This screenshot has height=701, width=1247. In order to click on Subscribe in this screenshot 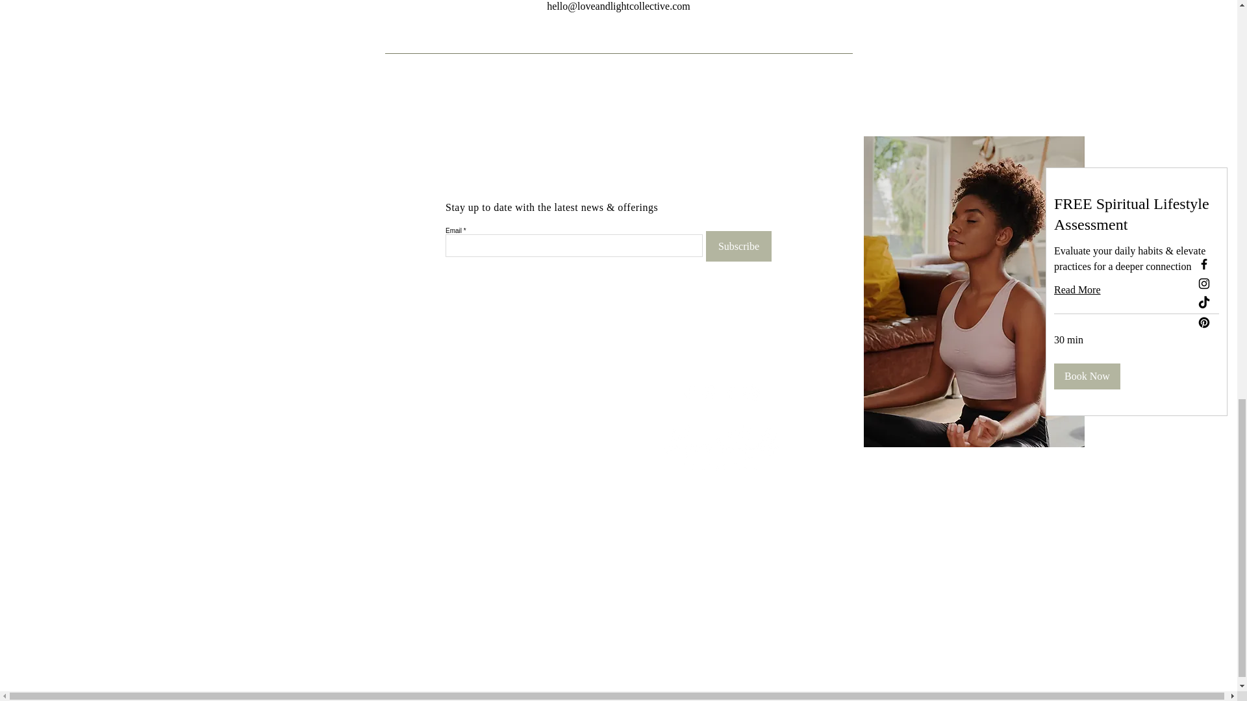, I will do `click(738, 246)`.